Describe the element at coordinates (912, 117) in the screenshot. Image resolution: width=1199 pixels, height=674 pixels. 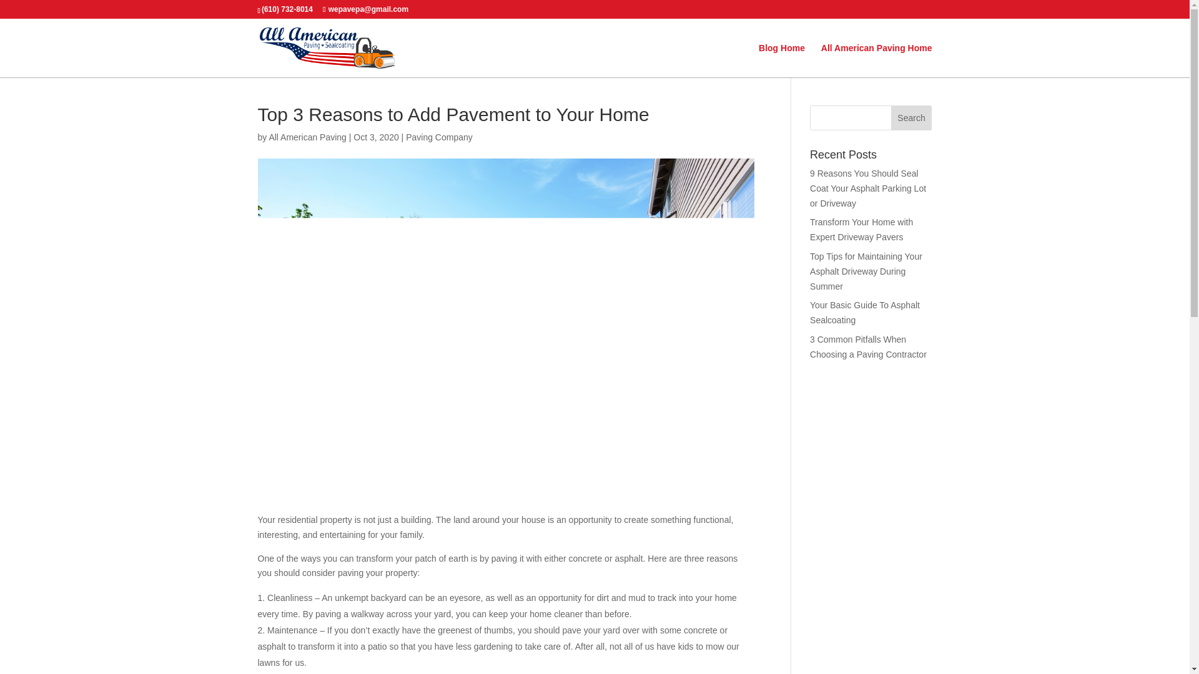
I see `Search` at that location.